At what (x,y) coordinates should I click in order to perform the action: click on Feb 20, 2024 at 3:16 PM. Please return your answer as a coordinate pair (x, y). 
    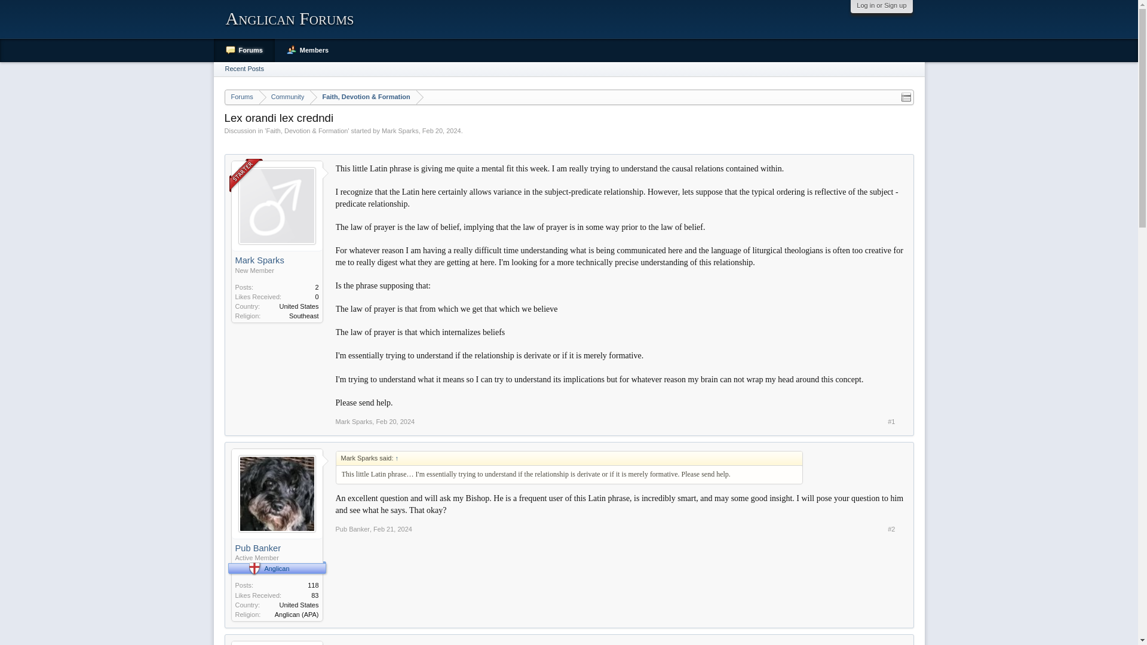
    Looking at the image, I should click on (441, 130).